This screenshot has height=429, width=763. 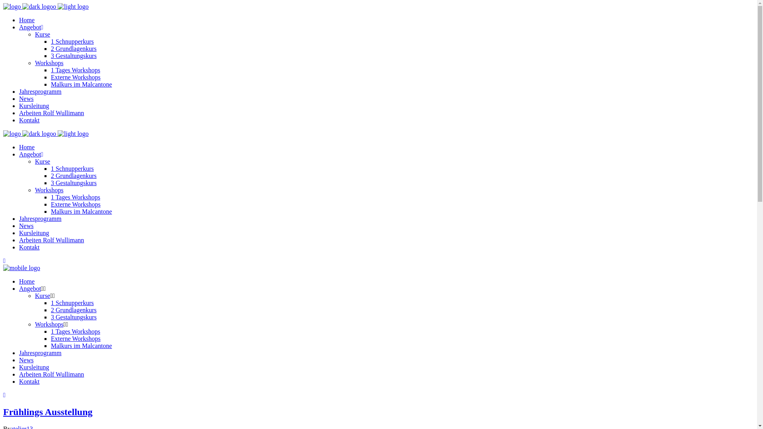 I want to click on 2 Grundlagenkurs, so click(x=74, y=310).